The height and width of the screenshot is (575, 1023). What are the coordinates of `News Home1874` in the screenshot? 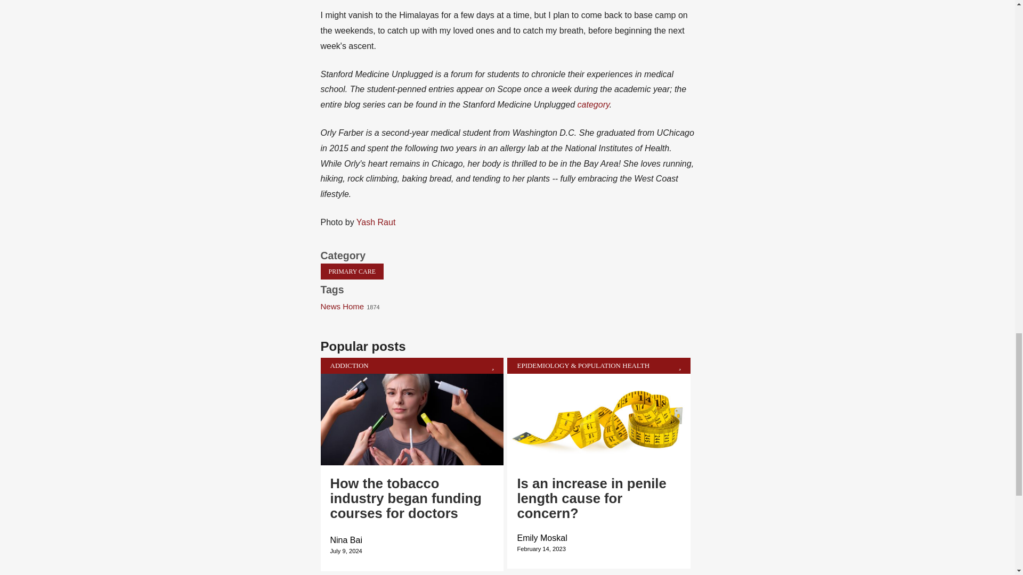 It's located at (354, 306).